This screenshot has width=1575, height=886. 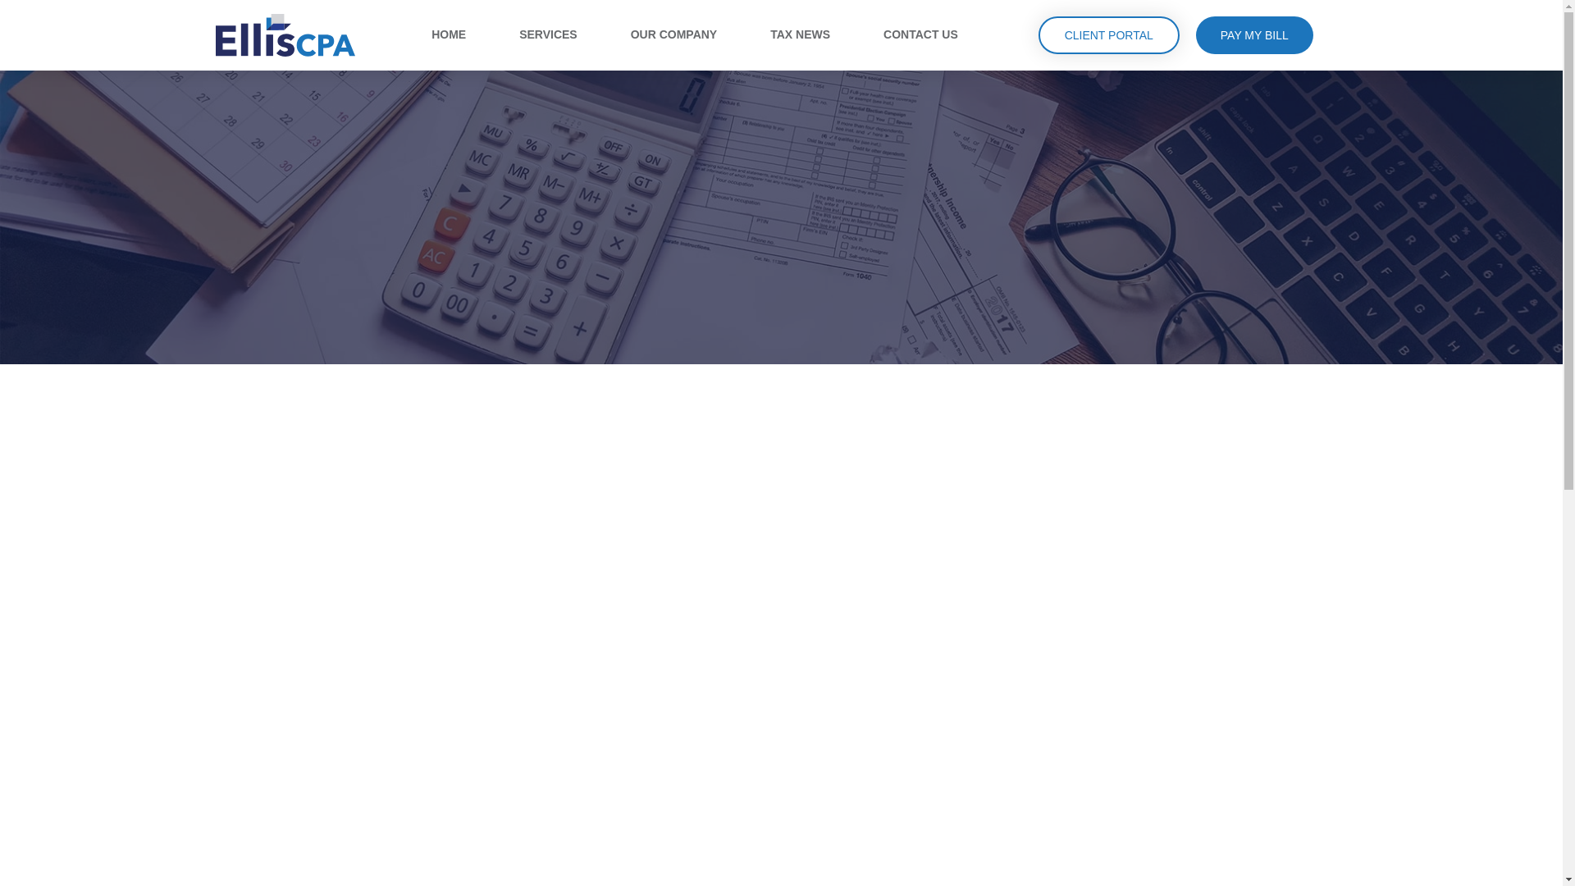 I want to click on CONTACT US, so click(x=920, y=34).